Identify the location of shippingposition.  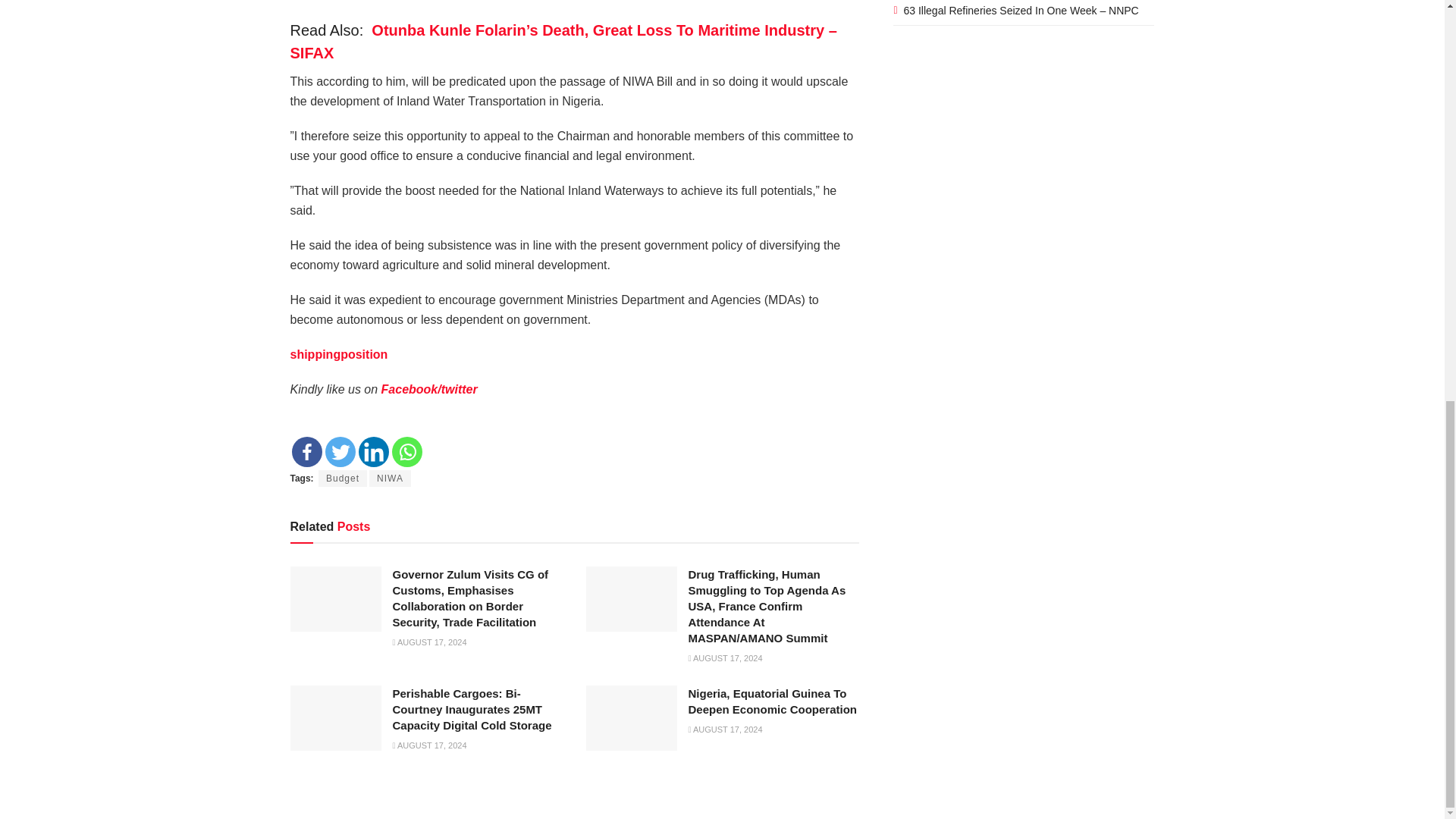
(338, 355).